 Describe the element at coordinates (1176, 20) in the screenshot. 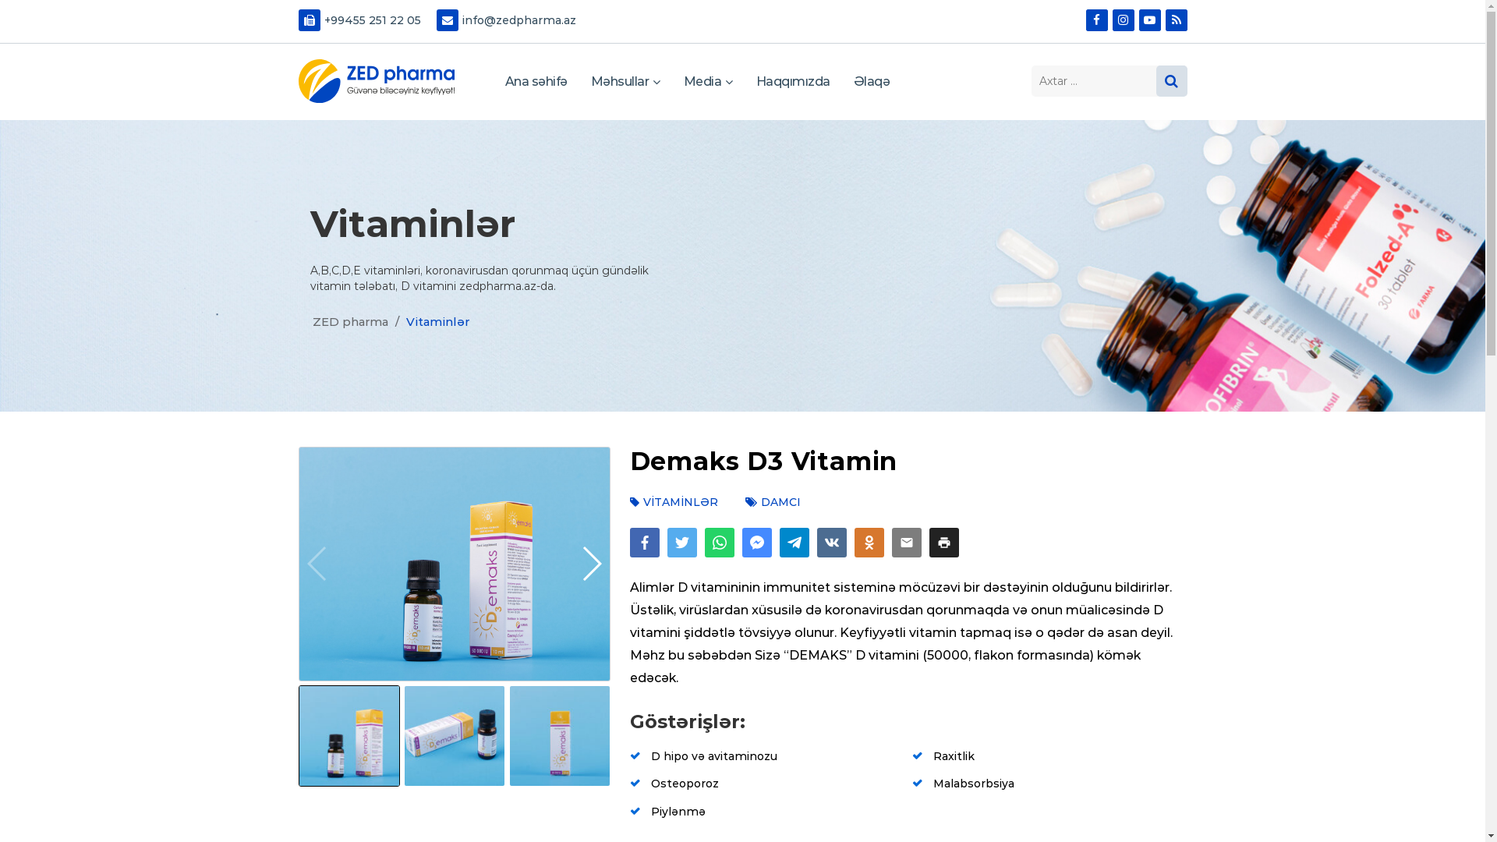

I see `RSS` at that location.